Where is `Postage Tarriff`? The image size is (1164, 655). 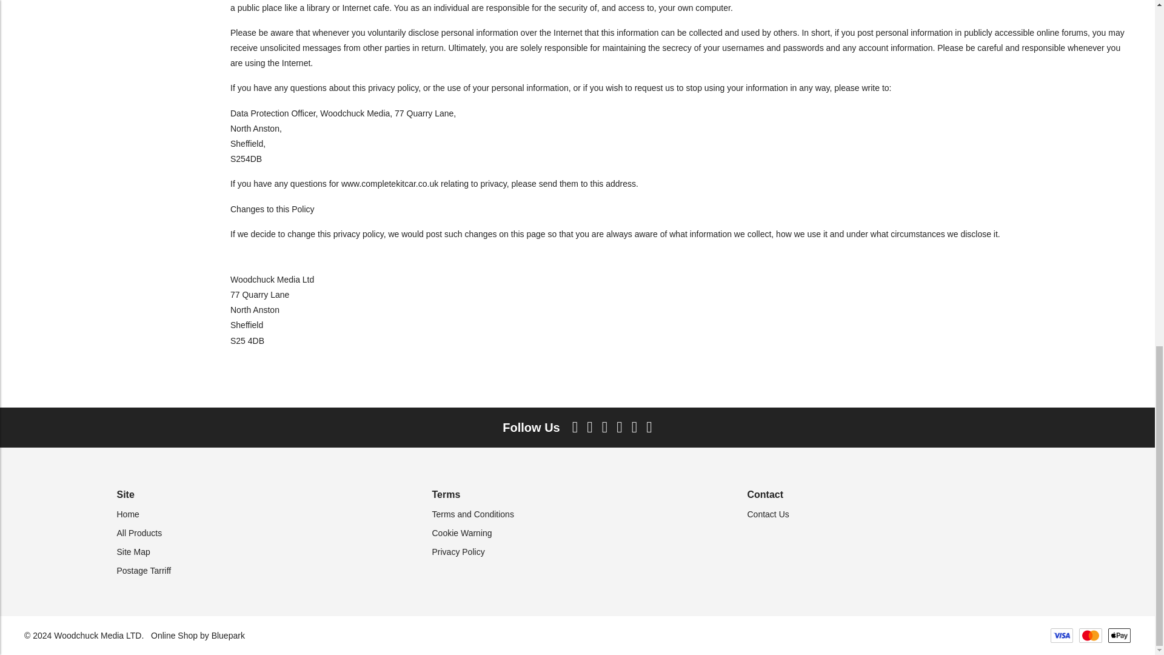
Postage Tarriff is located at coordinates (144, 571).